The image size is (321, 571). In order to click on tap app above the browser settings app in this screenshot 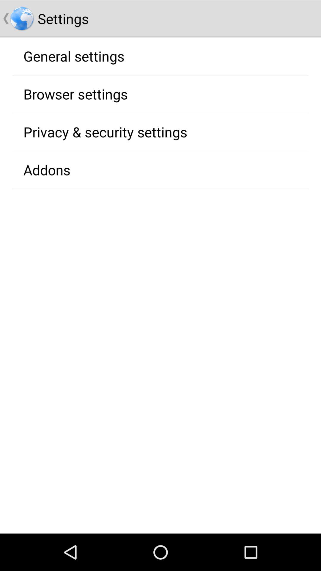, I will do `click(74, 56)`.